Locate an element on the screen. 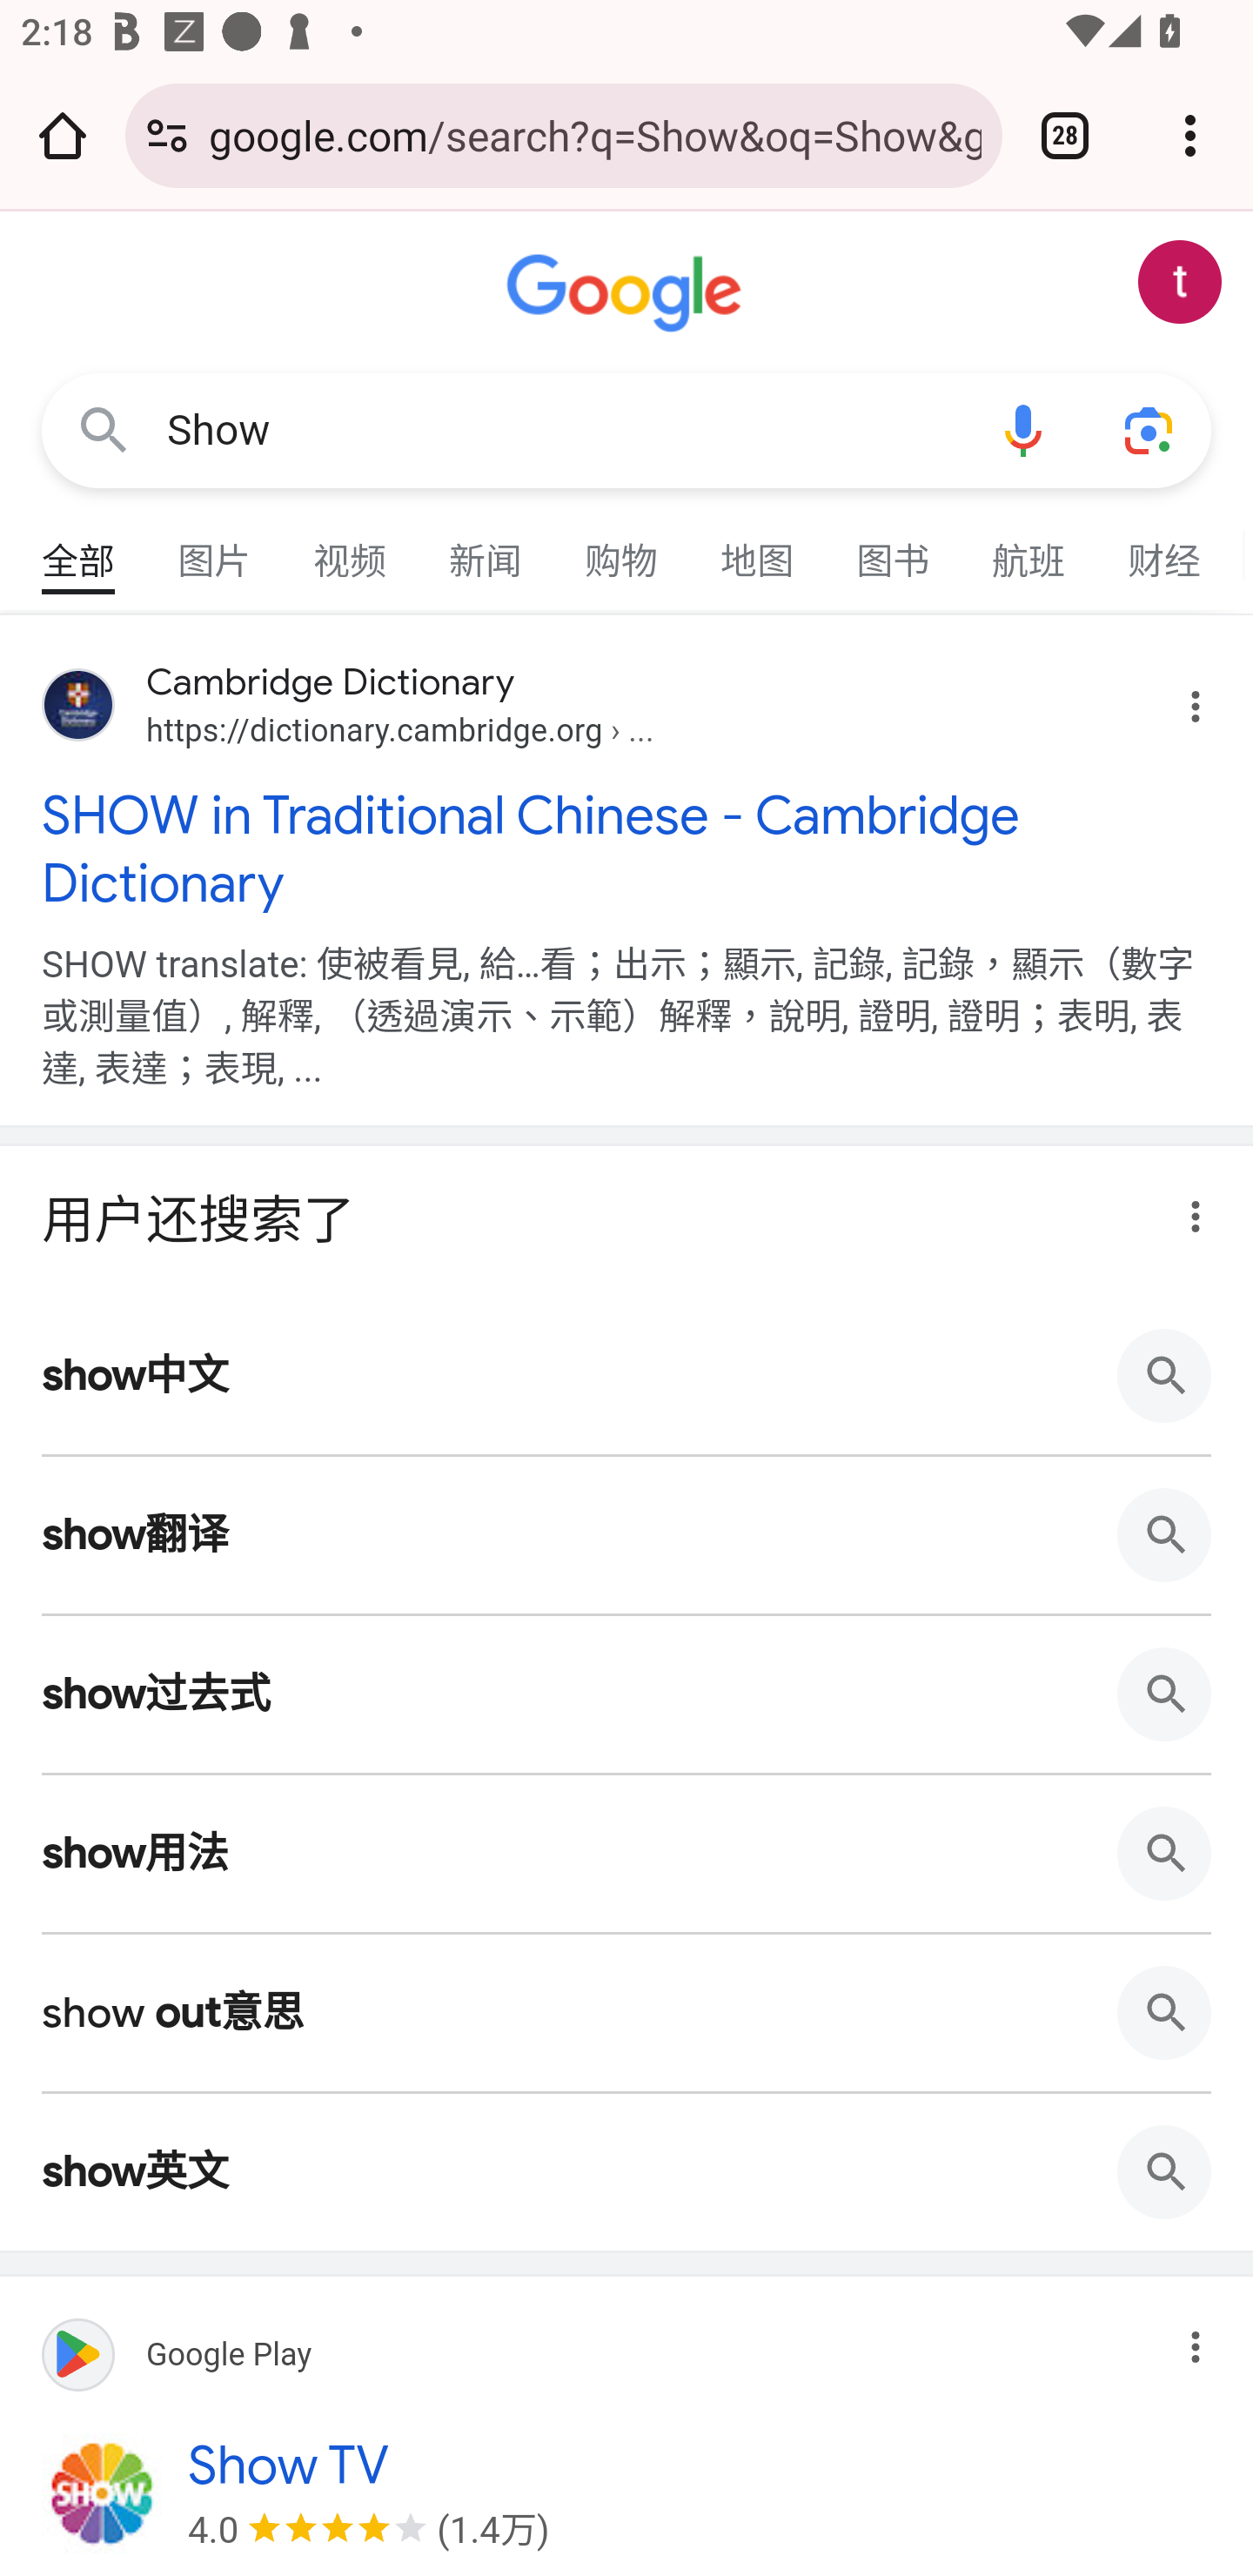  SHOW in Traditional Chinese - Cambridge Dictionary is located at coordinates (626, 848).